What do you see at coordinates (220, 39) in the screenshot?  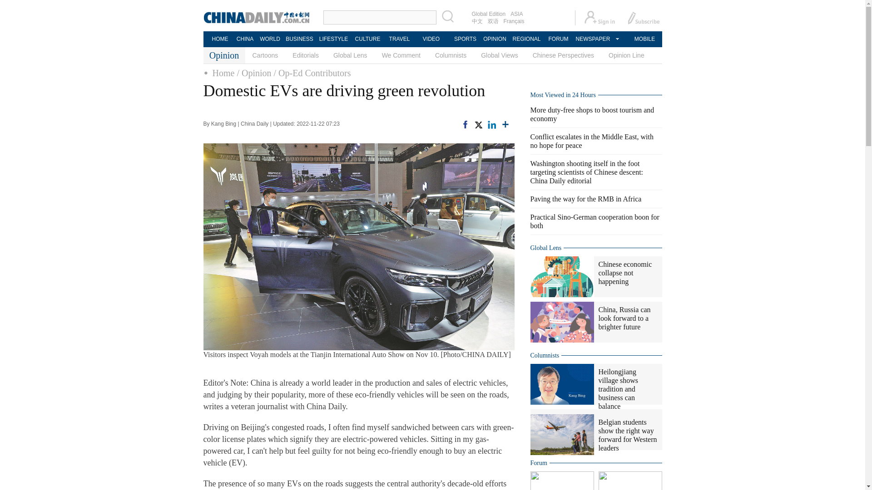 I see `HOME` at bounding box center [220, 39].